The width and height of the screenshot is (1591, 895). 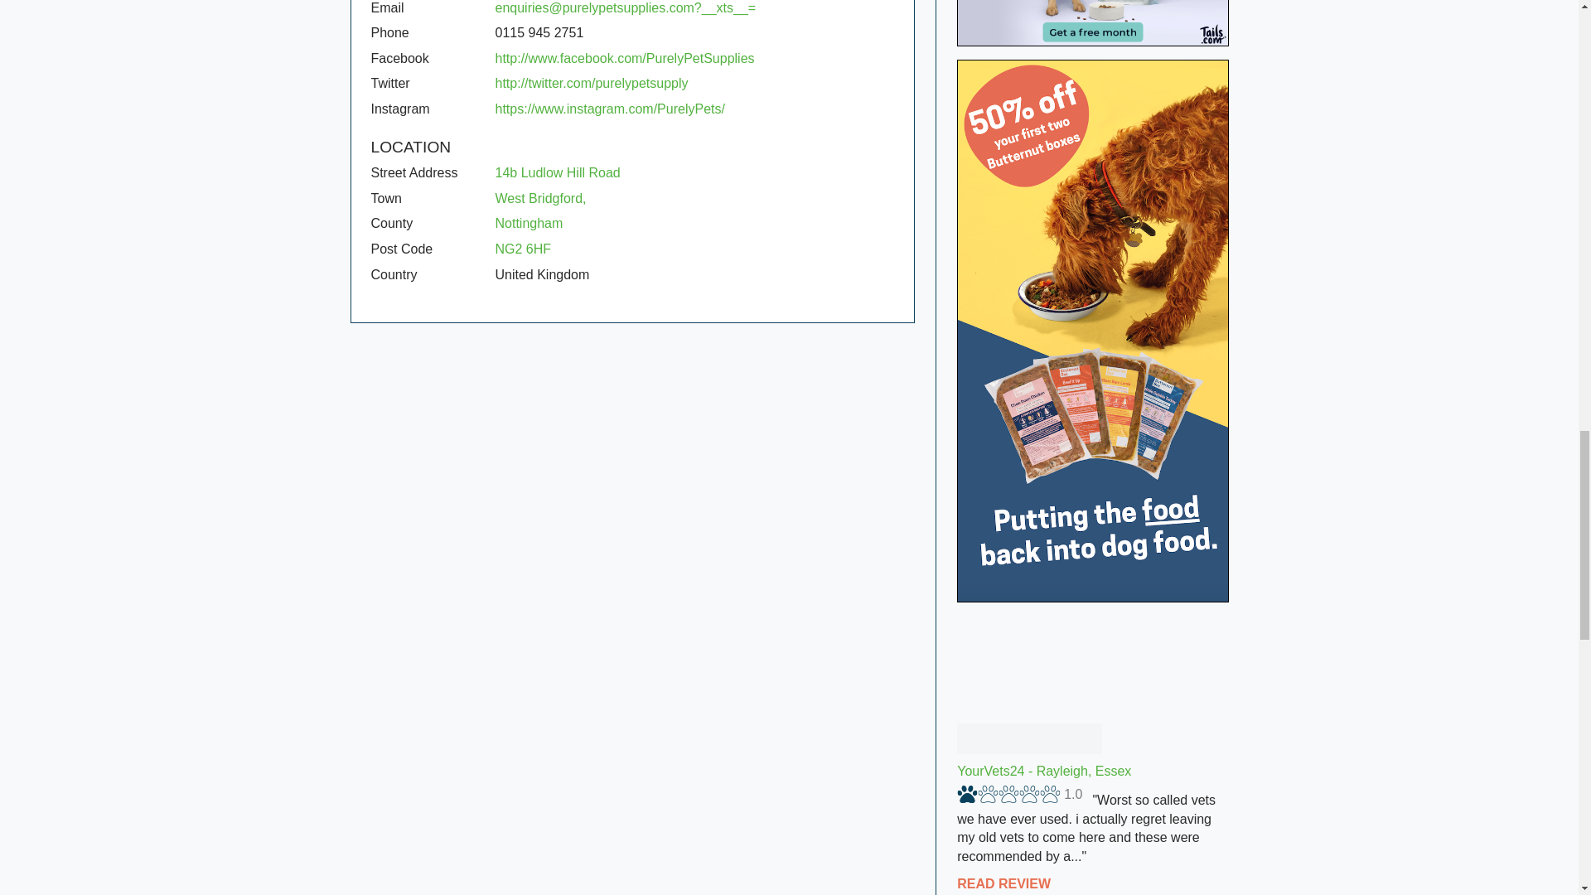 What do you see at coordinates (1019, 794) in the screenshot?
I see `User rating` at bounding box center [1019, 794].